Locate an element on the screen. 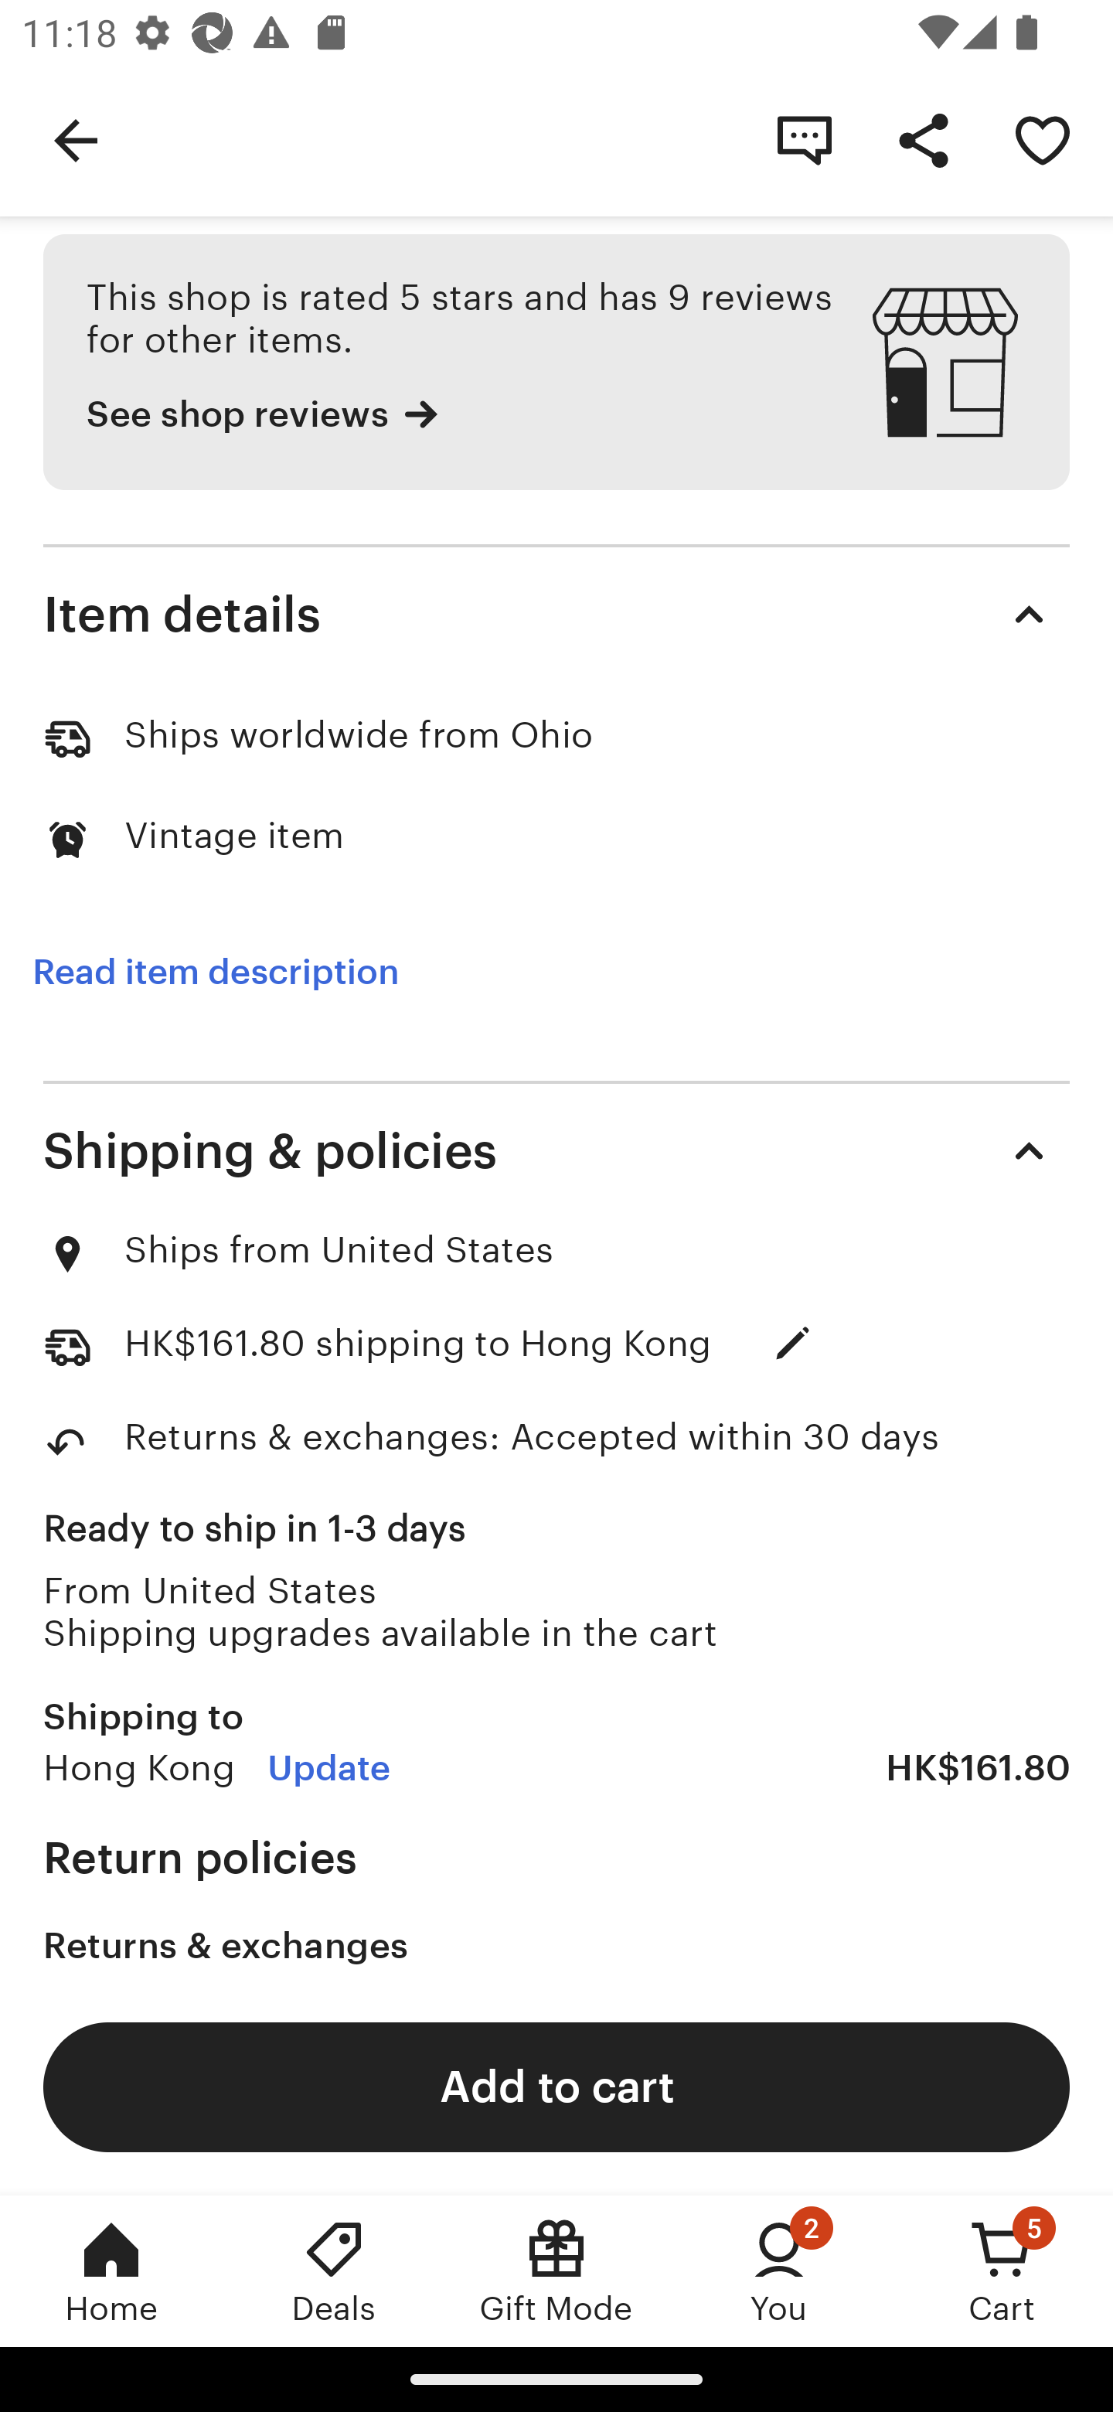 Image resolution: width=1113 pixels, height=2412 pixels. Update is located at coordinates (793, 1344).